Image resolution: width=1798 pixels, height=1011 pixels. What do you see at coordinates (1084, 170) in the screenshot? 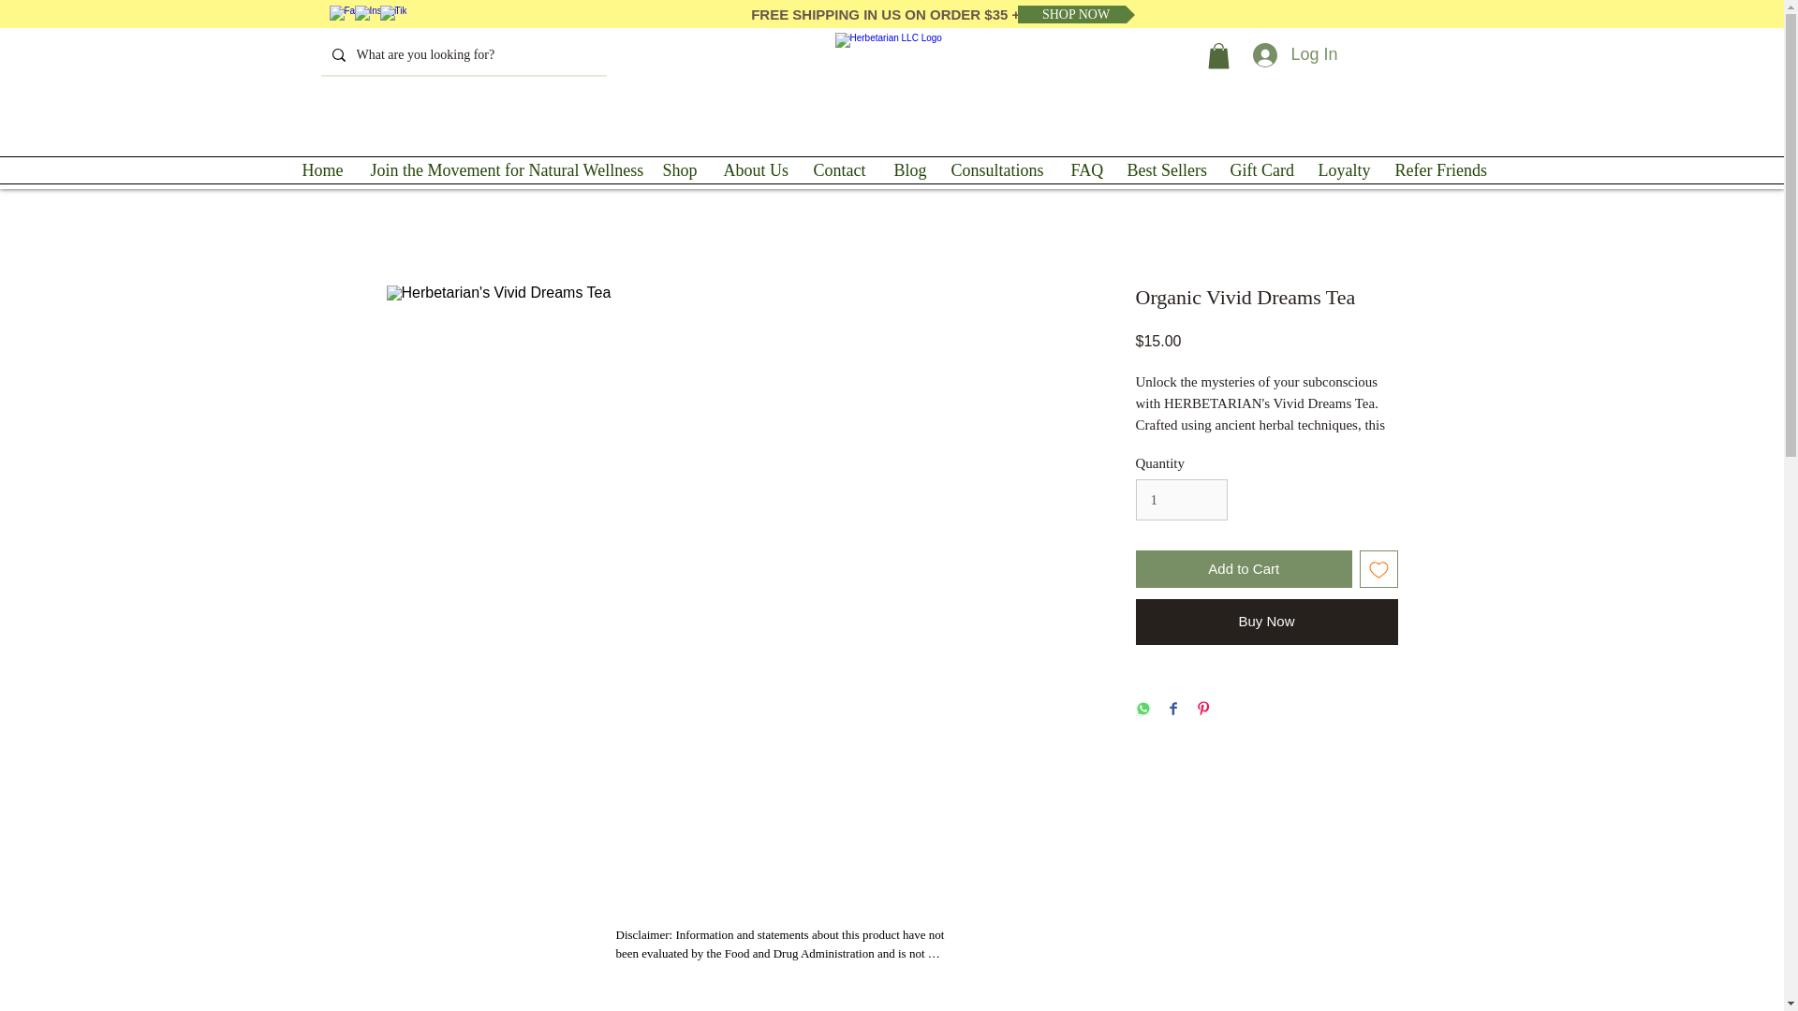
I see `FAQ` at bounding box center [1084, 170].